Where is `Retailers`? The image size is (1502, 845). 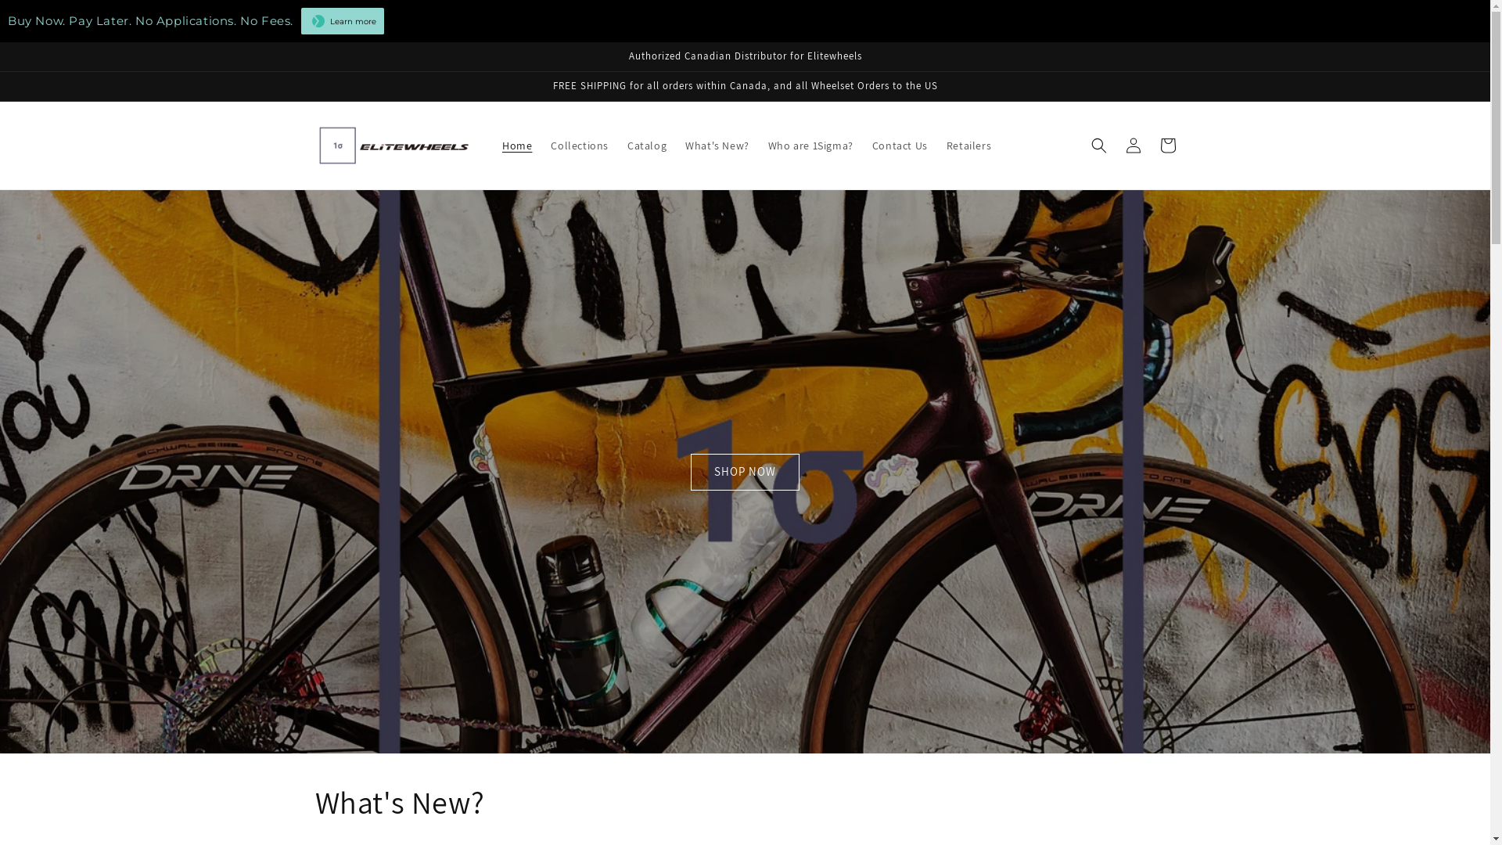 Retailers is located at coordinates (968, 146).